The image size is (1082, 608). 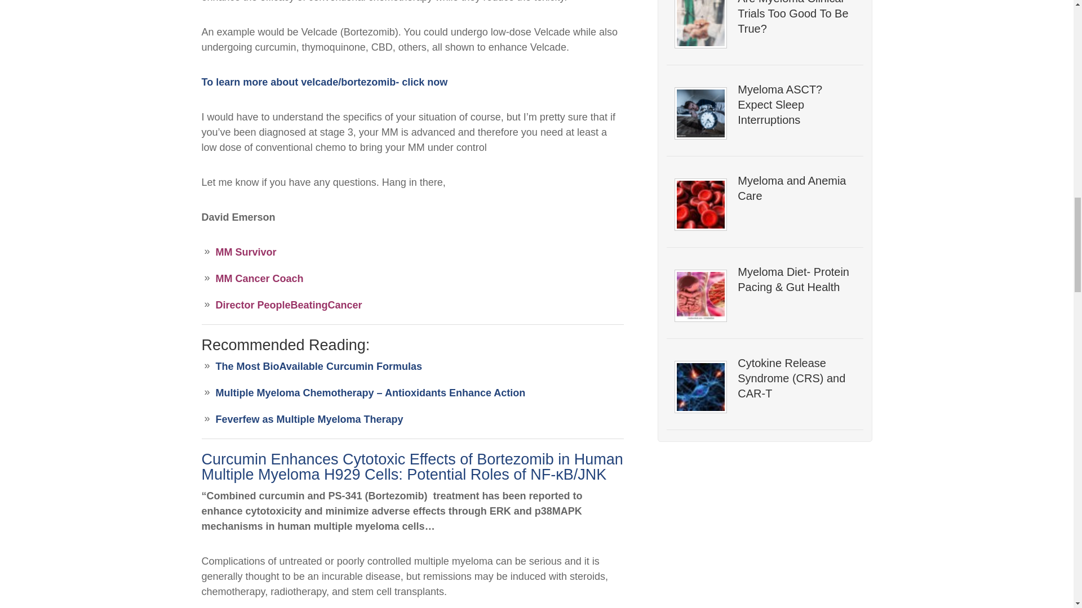 I want to click on Myeloma and Anemia Care, so click(x=796, y=188).